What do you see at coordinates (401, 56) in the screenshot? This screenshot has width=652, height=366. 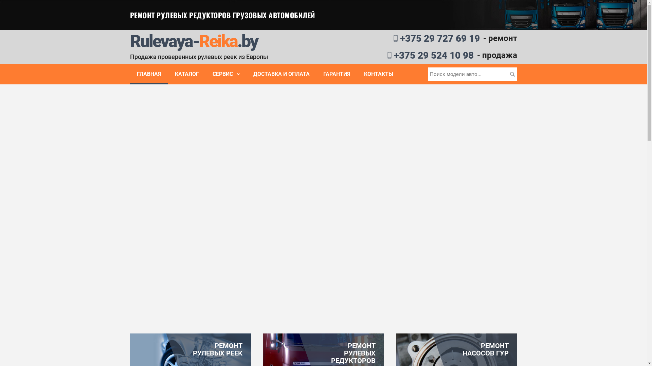 I see ` +375 29 524 10 98` at bounding box center [401, 56].